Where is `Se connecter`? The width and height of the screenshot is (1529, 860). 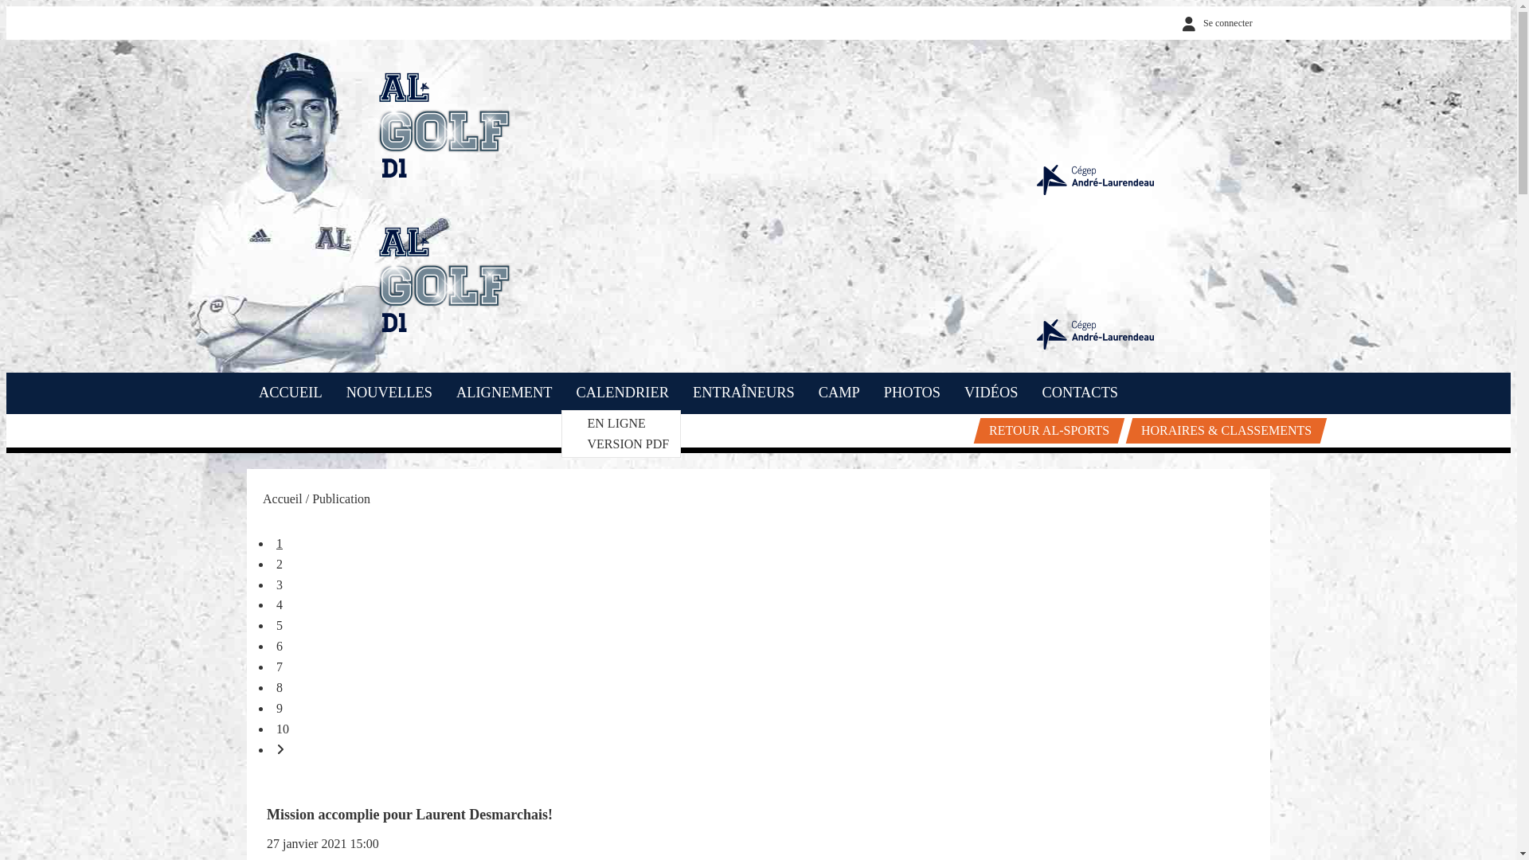
Se connecter is located at coordinates (1214, 23).